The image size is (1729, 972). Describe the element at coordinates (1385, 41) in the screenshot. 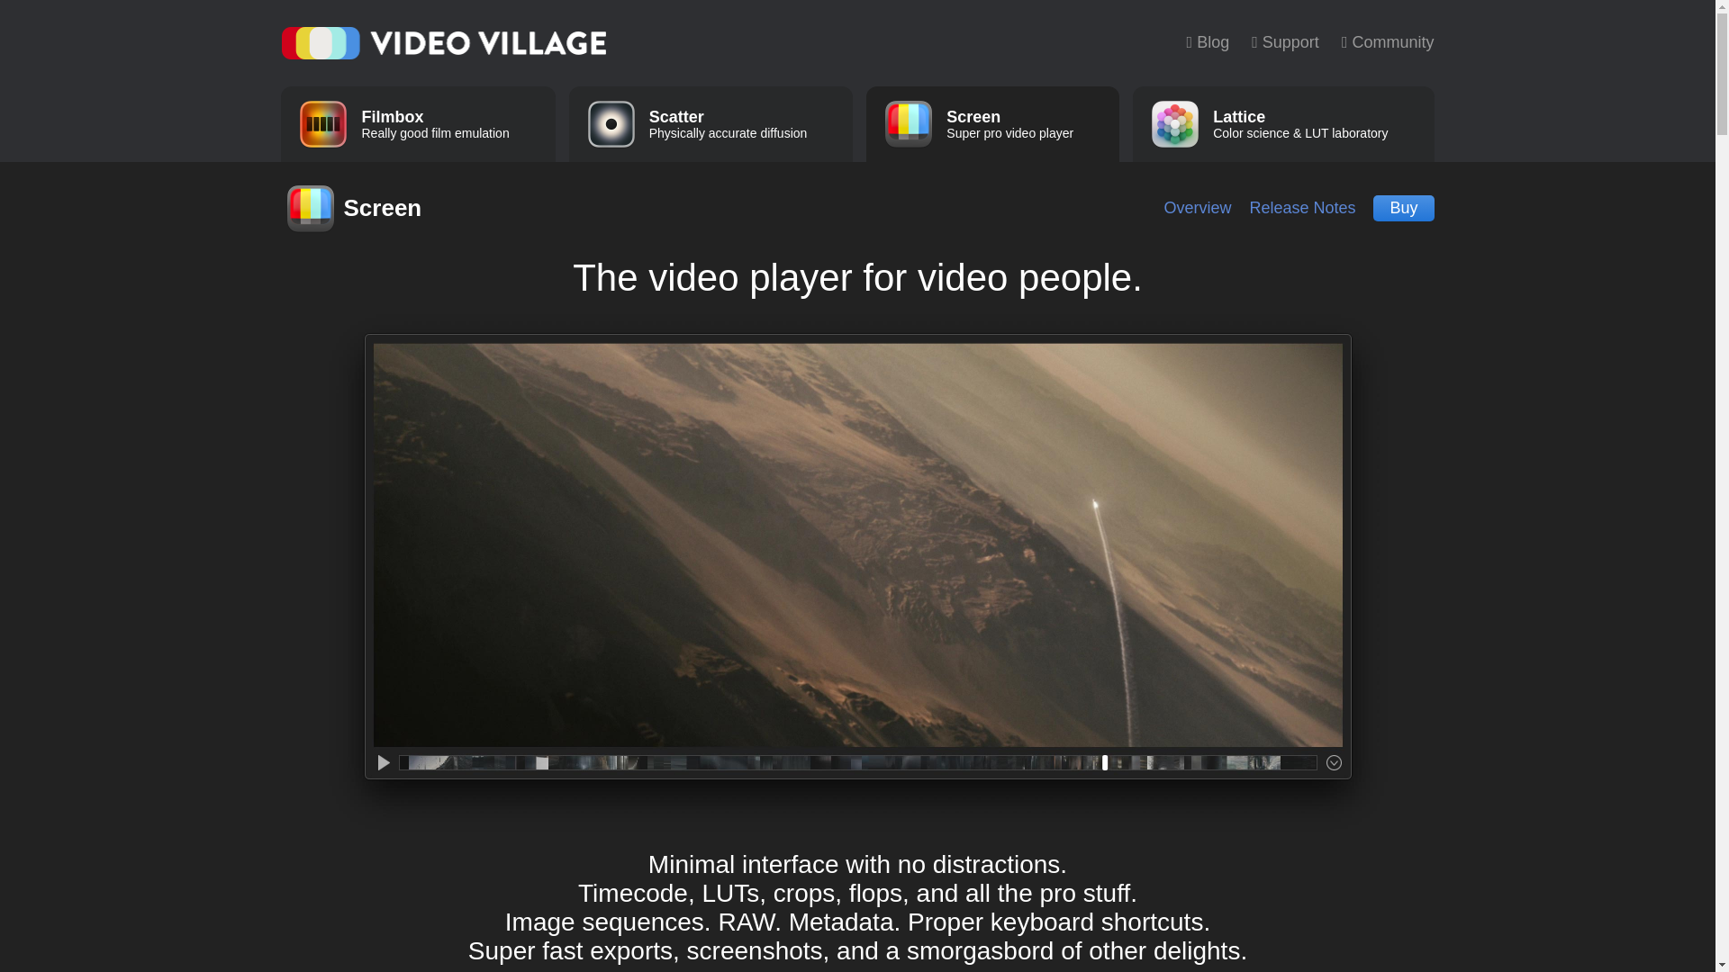

I see `Buy` at that location.